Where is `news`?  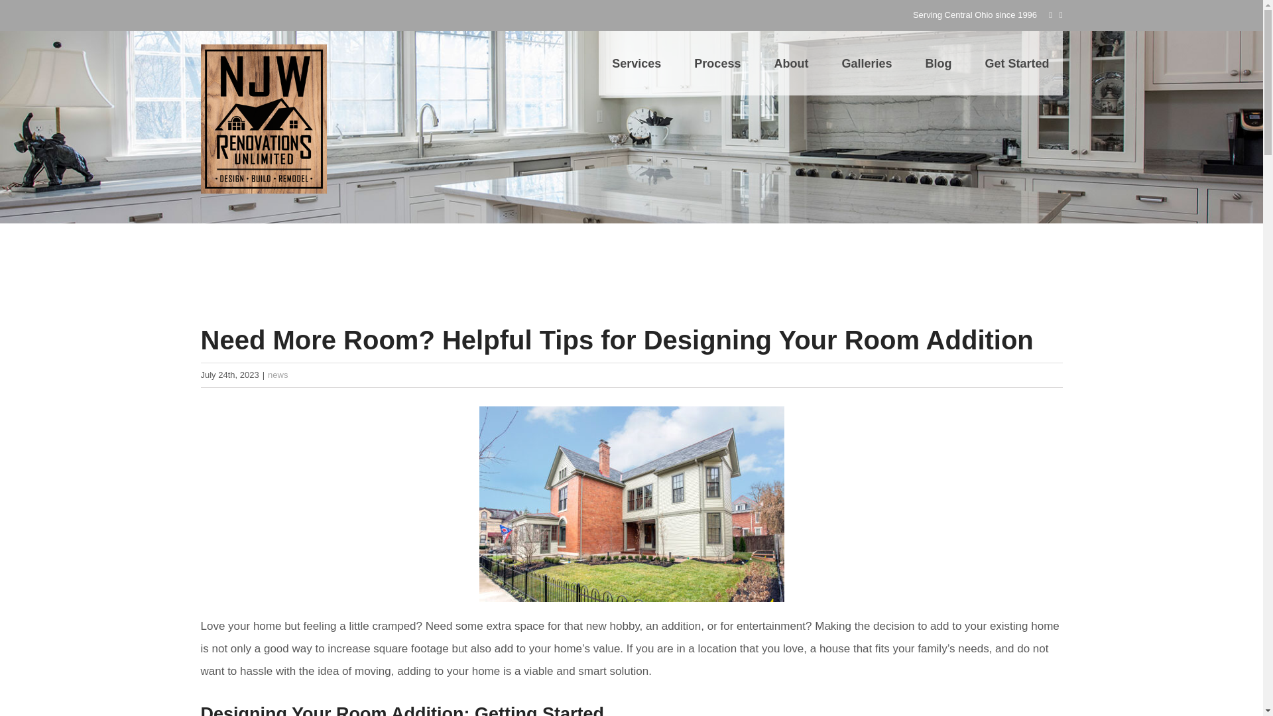 news is located at coordinates (277, 375).